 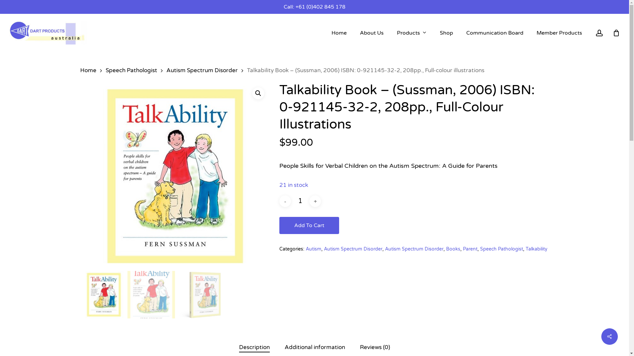 What do you see at coordinates (339, 33) in the screenshot?
I see `Home` at bounding box center [339, 33].